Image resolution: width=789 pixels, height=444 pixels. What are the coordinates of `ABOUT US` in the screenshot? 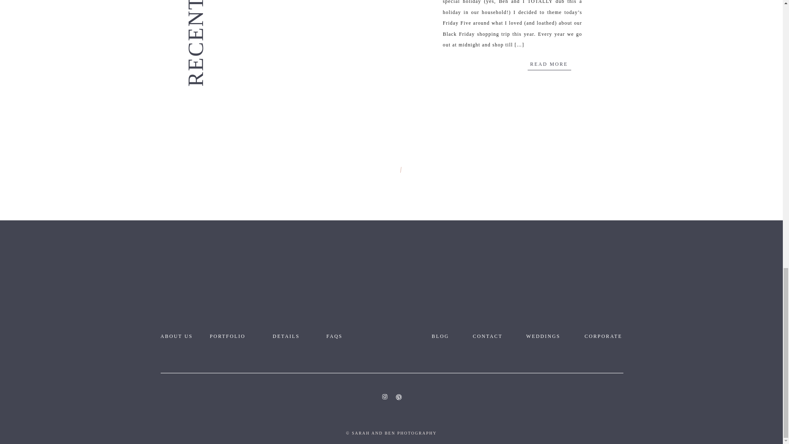 It's located at (179, 336).